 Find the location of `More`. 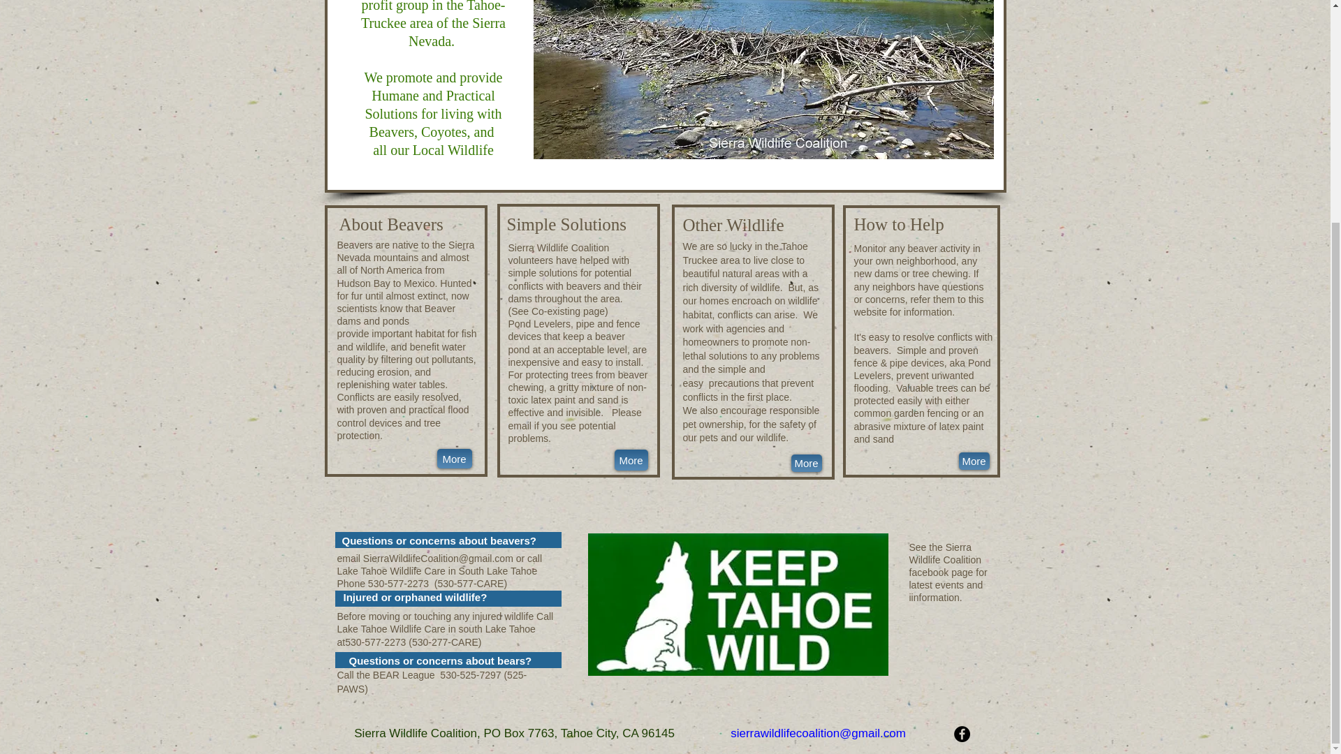

More is located at coordinates (974, 461).